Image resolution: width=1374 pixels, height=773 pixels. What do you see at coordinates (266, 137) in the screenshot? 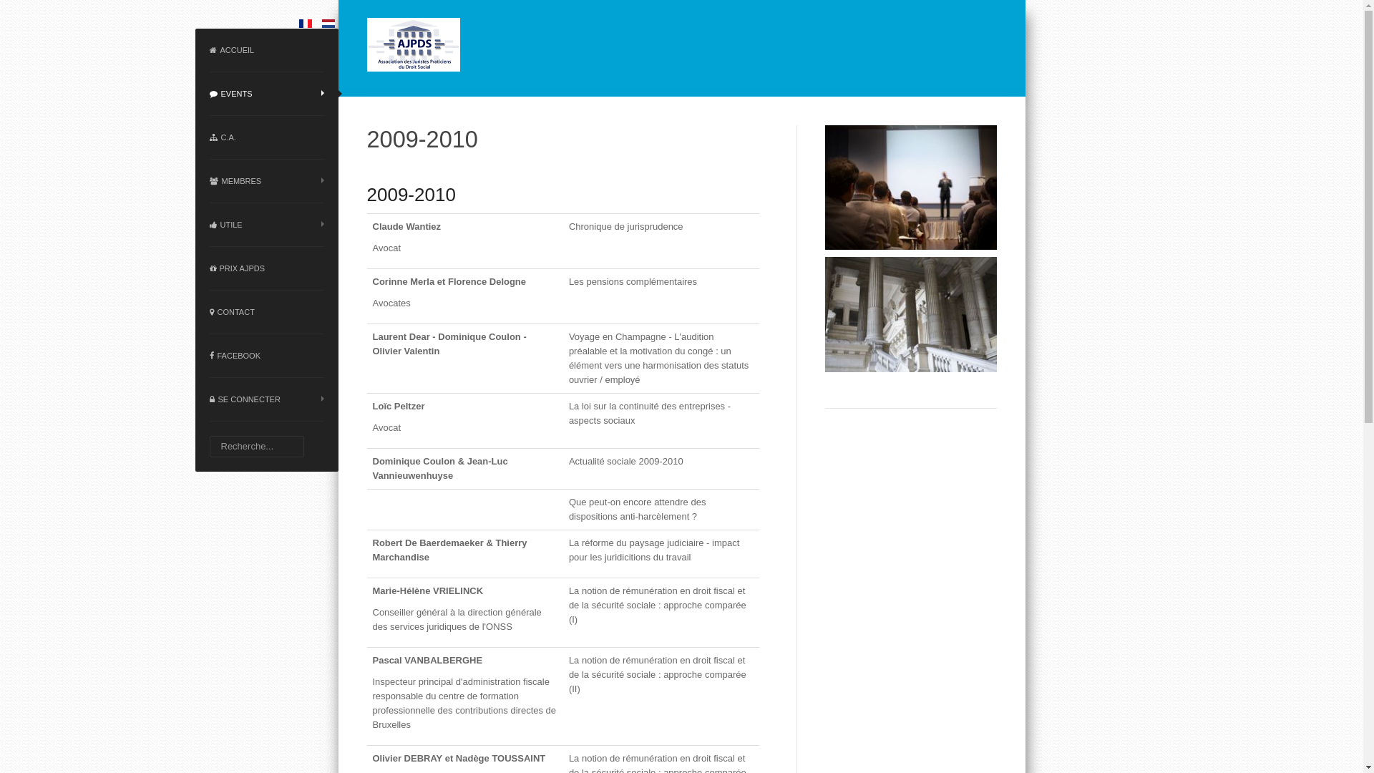
I see `C.A.` at bounding box center [266, 137].